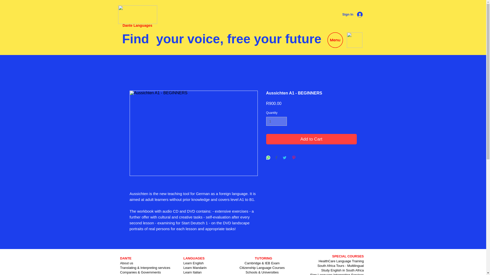 The height and width of the screenshot is (275, 490). I want to click on Sign In, so click(353, 14).